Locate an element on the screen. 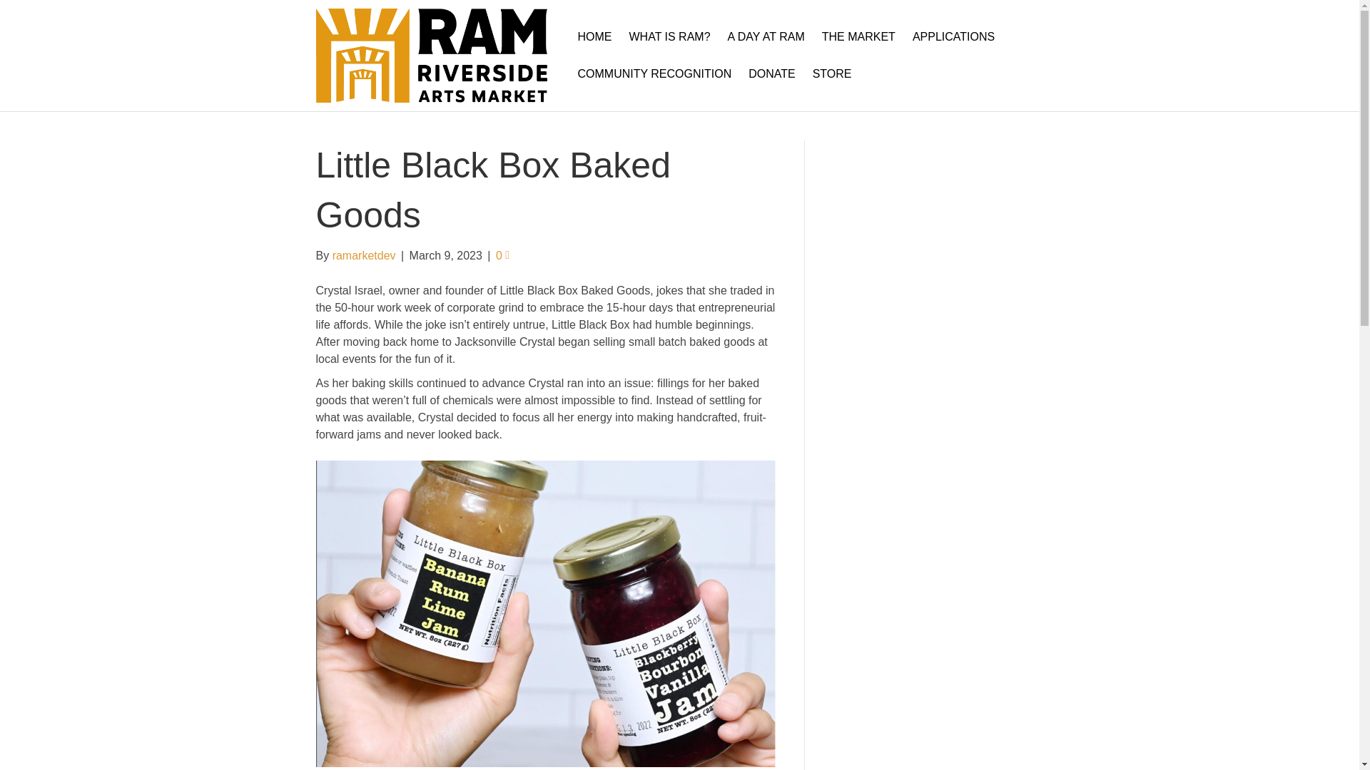 The image size is (1370, 770). A DAY AT RAM is located at coordinates (766, 36).